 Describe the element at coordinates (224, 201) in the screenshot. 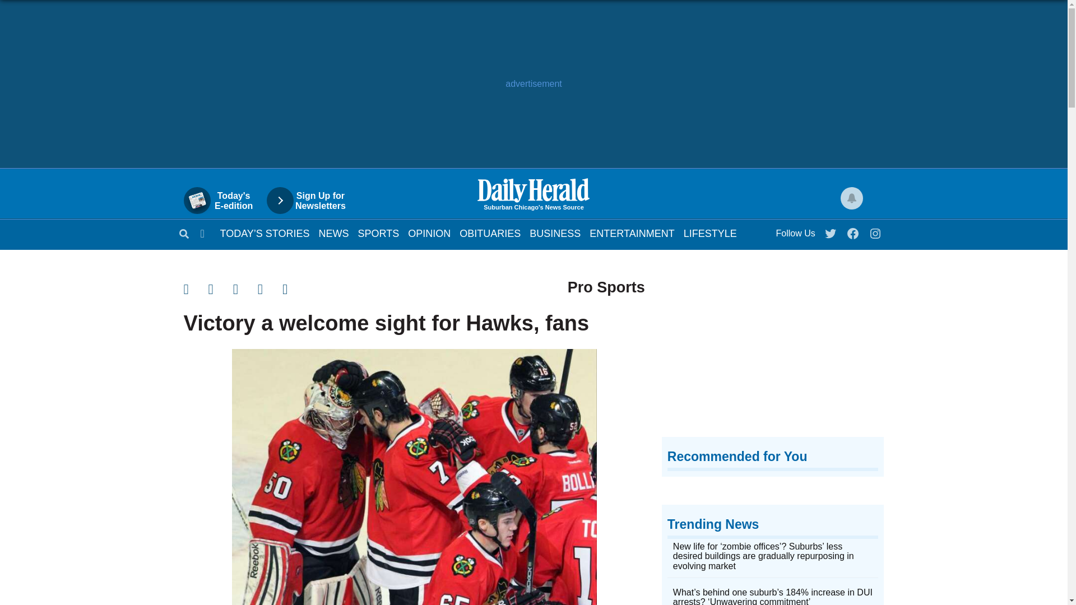

I see `Business` at that location.